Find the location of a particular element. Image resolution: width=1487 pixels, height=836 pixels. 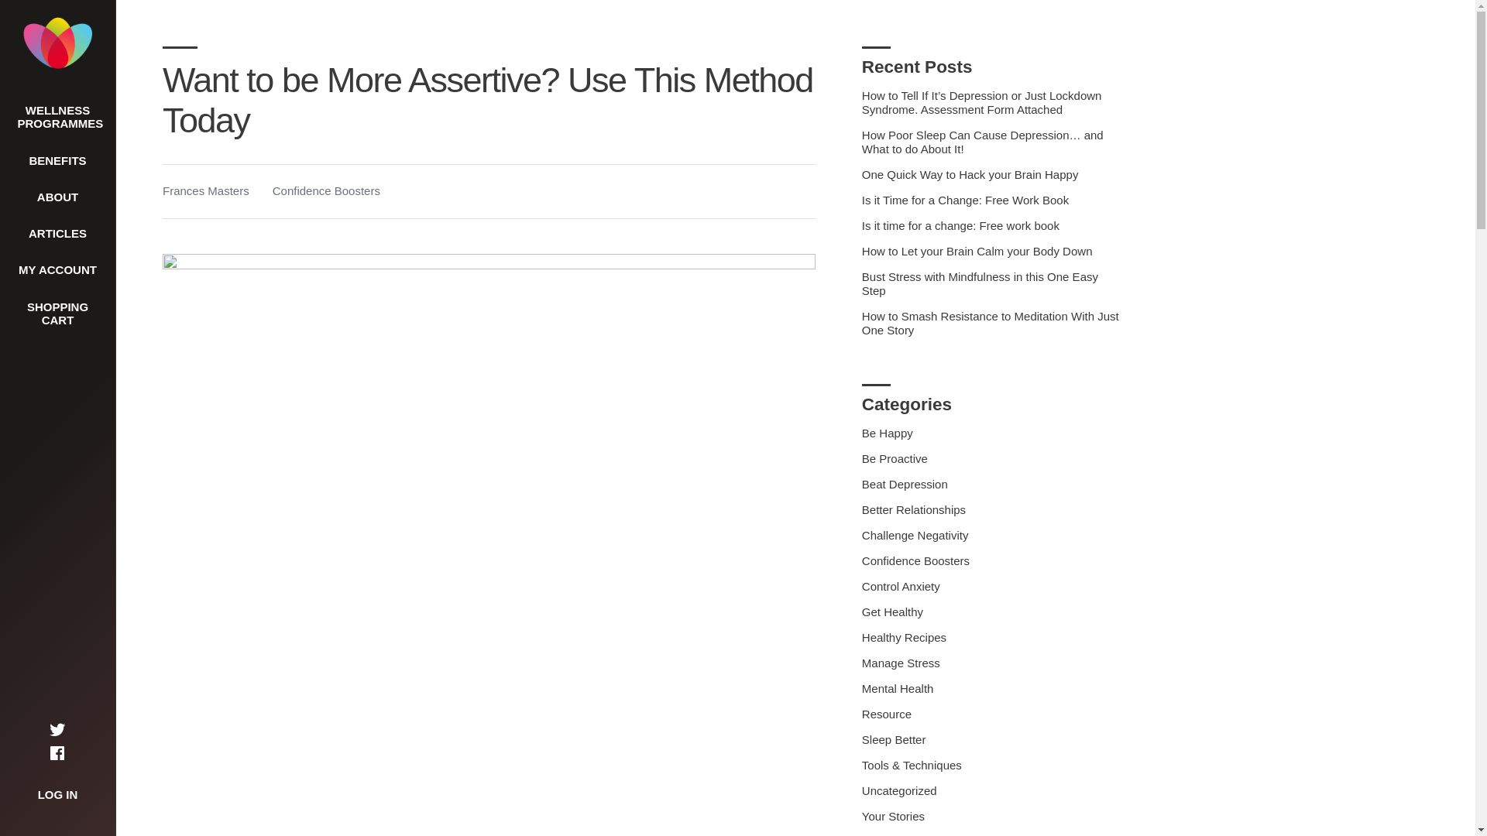

Is it time for a change: Free work book is located at coordinates (960, 225).